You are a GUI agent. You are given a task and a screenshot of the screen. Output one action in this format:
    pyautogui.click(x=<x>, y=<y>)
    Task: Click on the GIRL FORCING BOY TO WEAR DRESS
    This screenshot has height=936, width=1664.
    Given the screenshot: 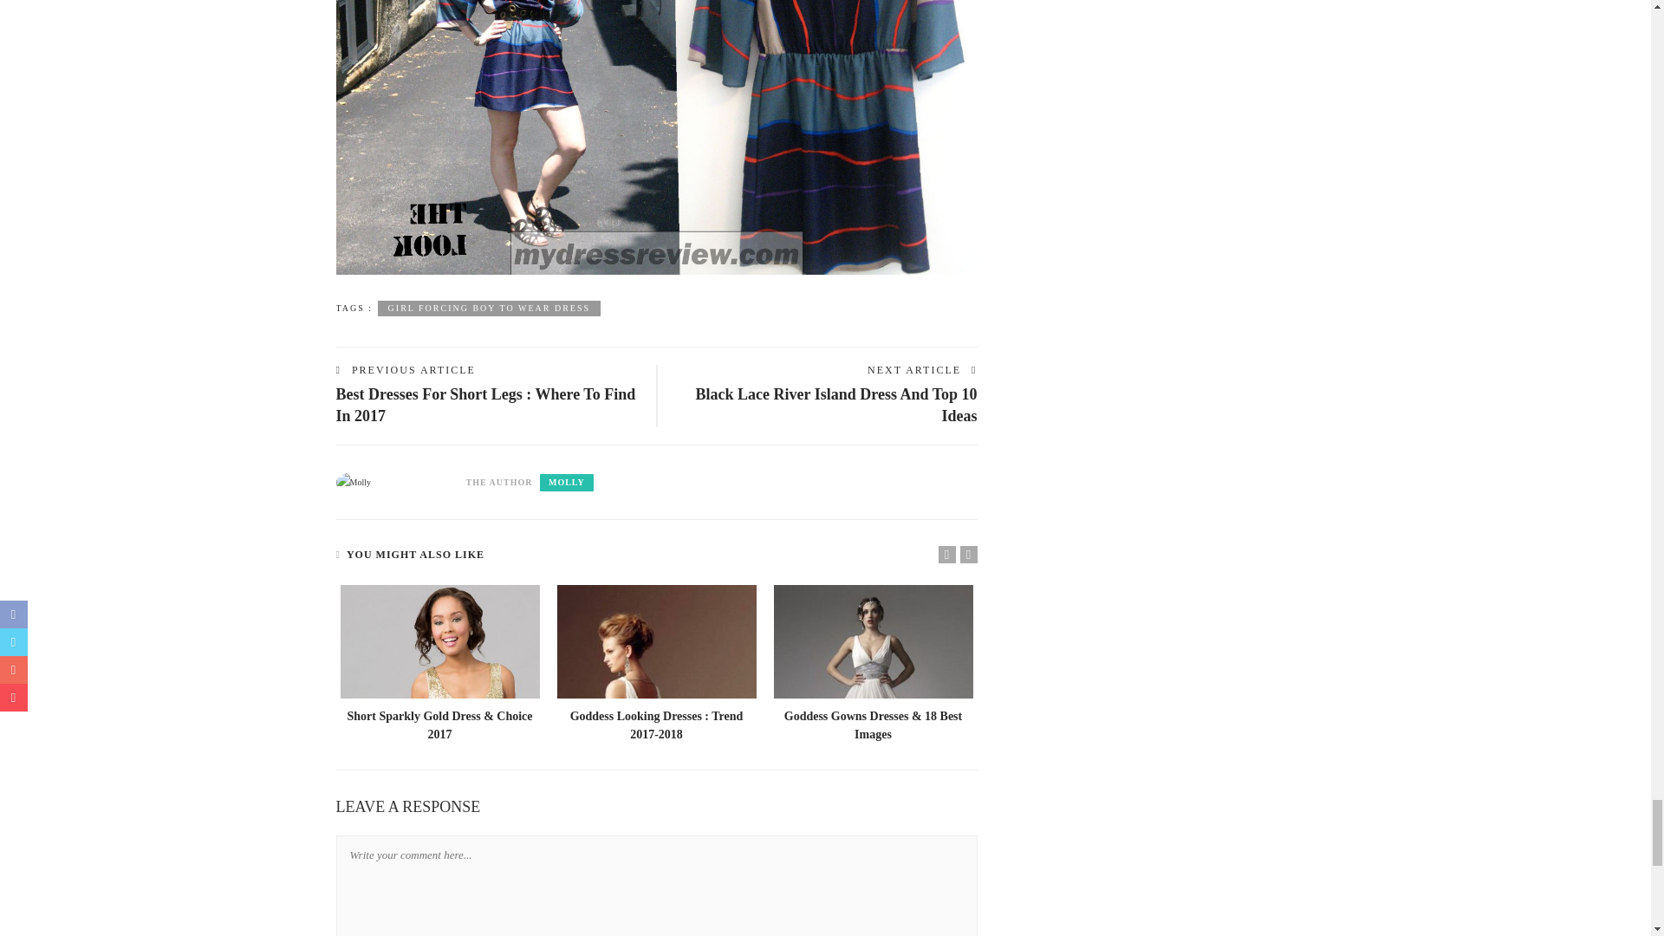 What is the action you would take?
    pyautogui.click(x=489, y=307)
    